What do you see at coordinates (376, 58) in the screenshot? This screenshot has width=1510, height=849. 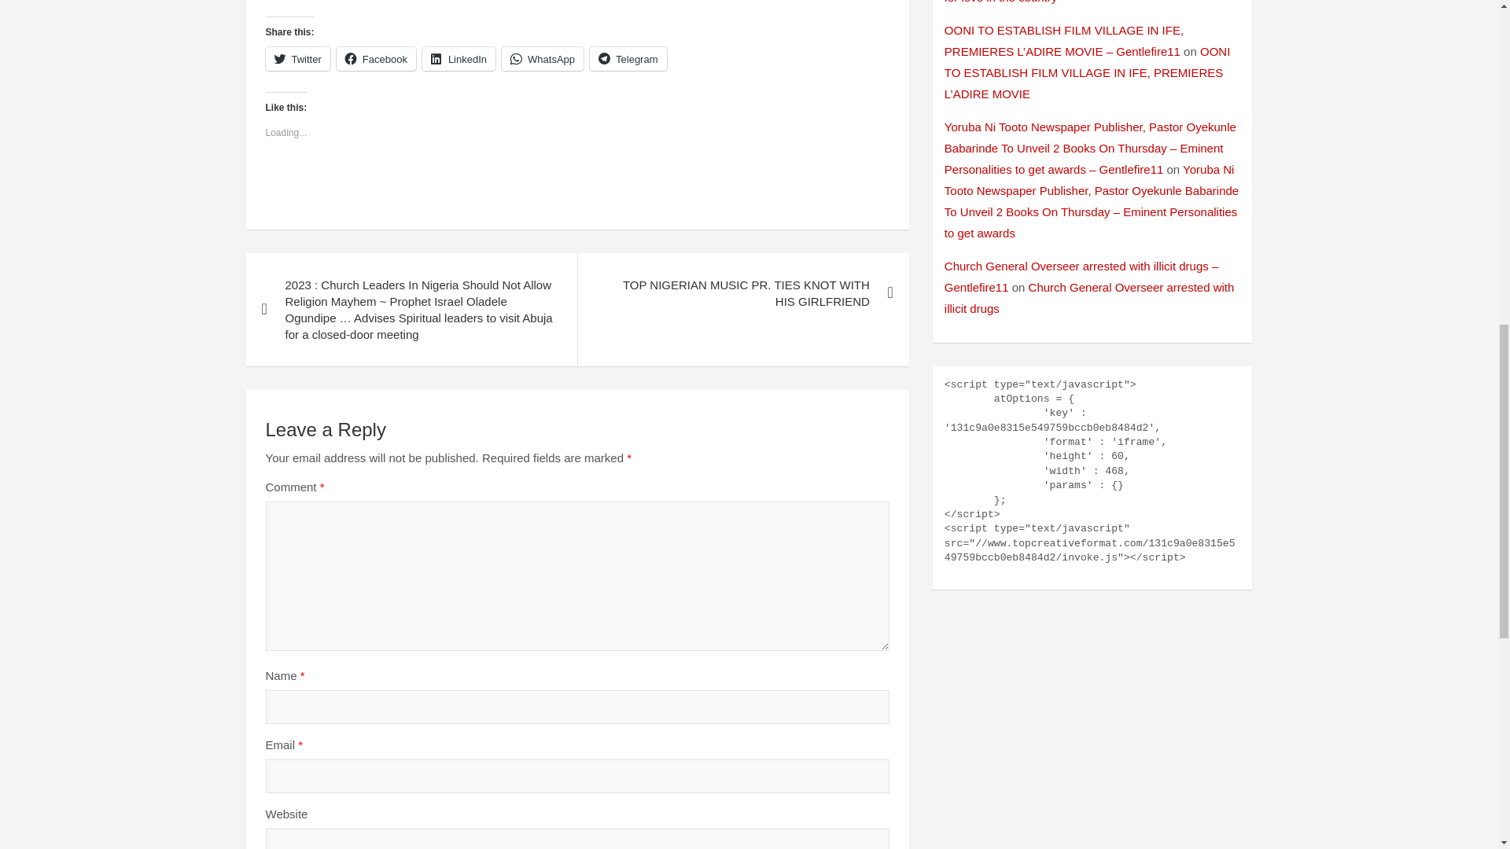 I see `Click to share on Facebook` at bounding box center [376, 58].